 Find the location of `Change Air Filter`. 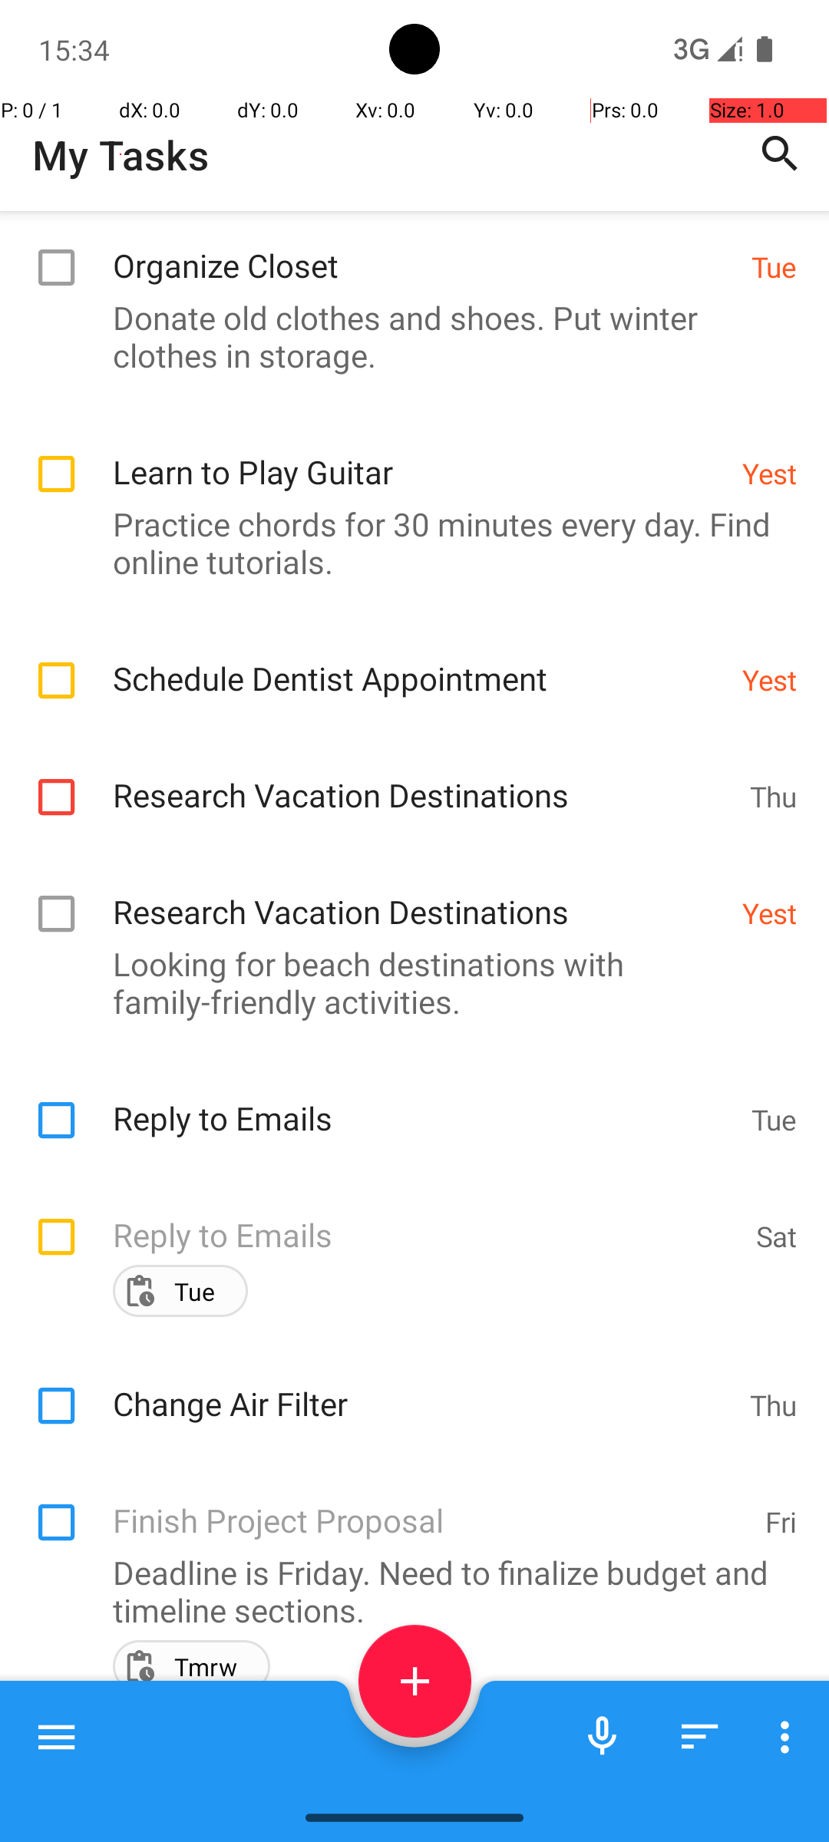

Change Air Filter is located at coordinates (424, 1388).